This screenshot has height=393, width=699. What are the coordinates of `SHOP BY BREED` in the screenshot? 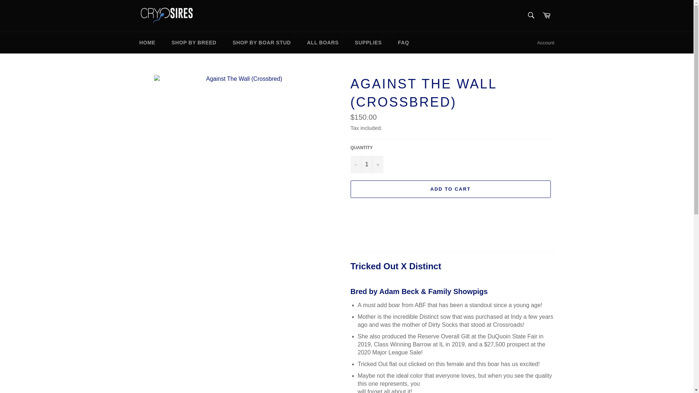 It's located at (194, 42).